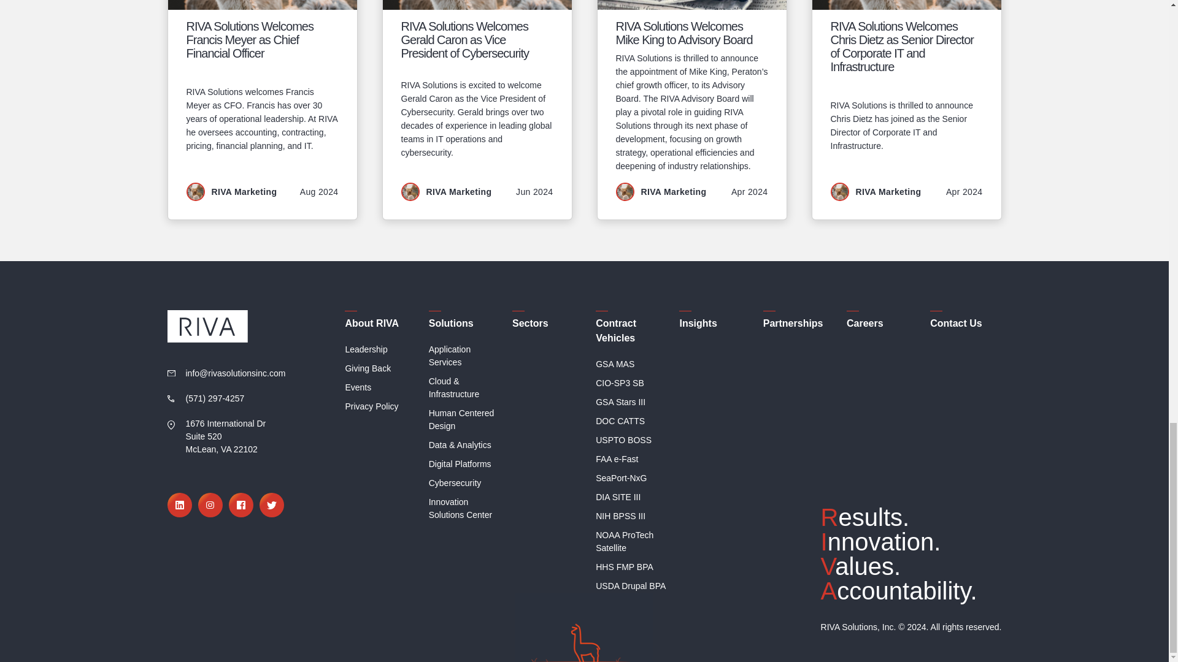 This screenshot has width=1178, height=662. I want to click on linkedin, so click(179, 504).